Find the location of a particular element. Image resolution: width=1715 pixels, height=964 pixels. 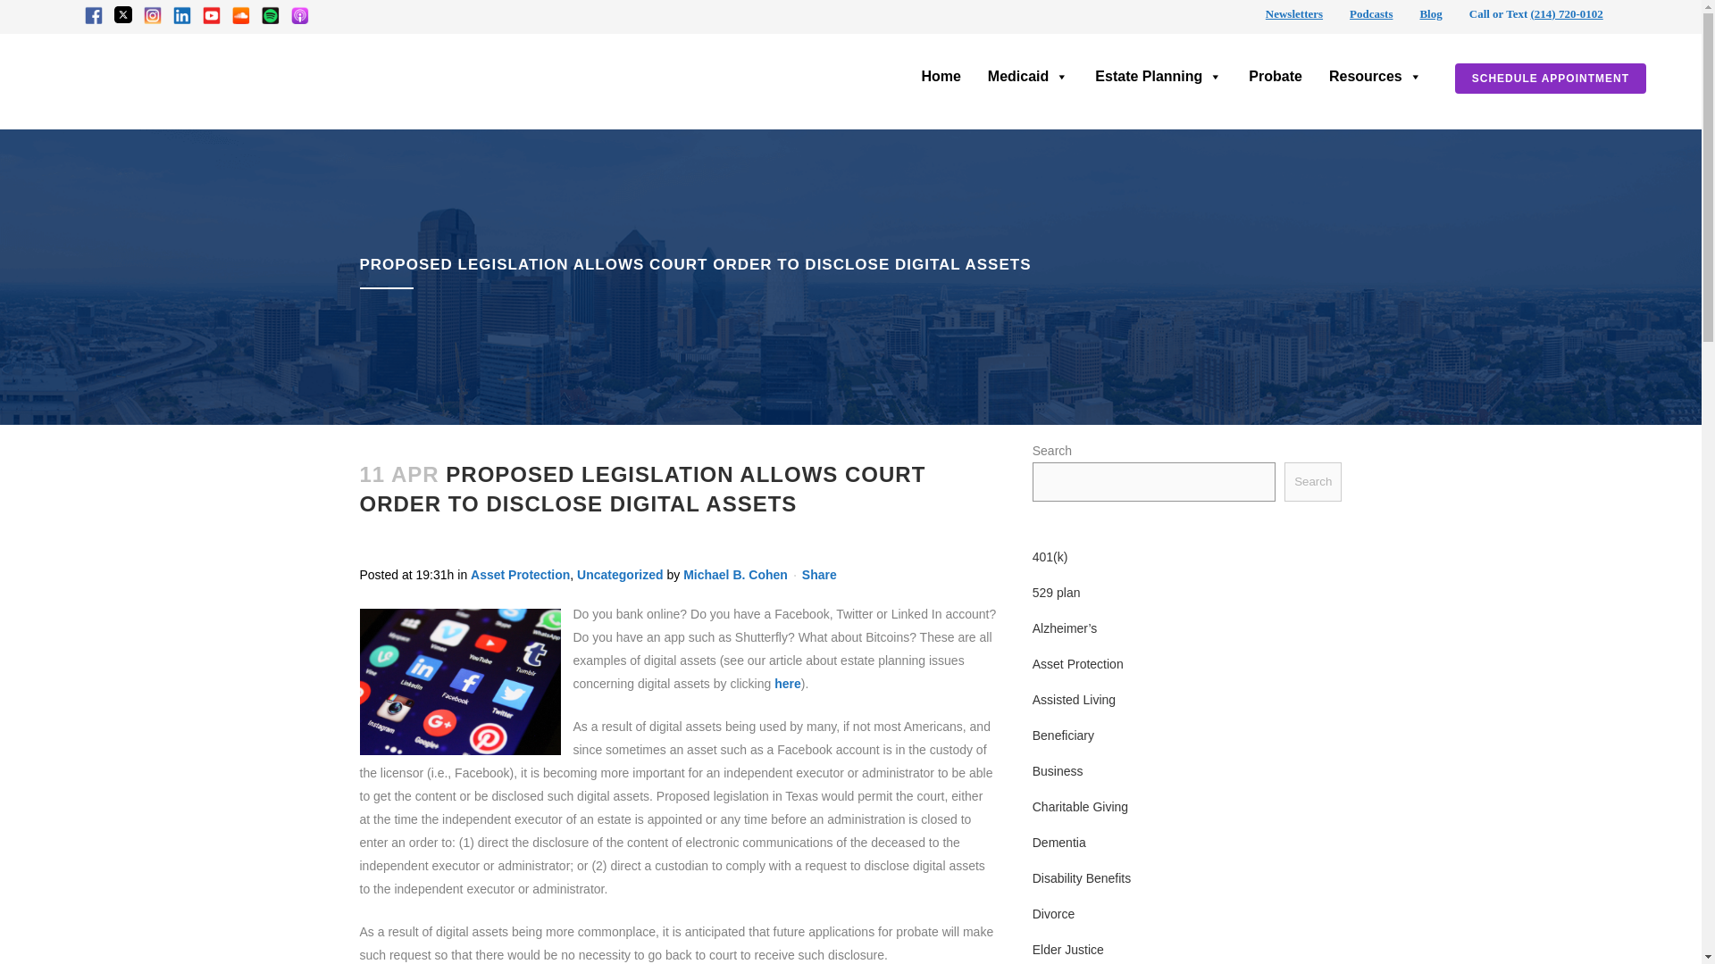

Medicaid is located at coordinates (1027, 77).